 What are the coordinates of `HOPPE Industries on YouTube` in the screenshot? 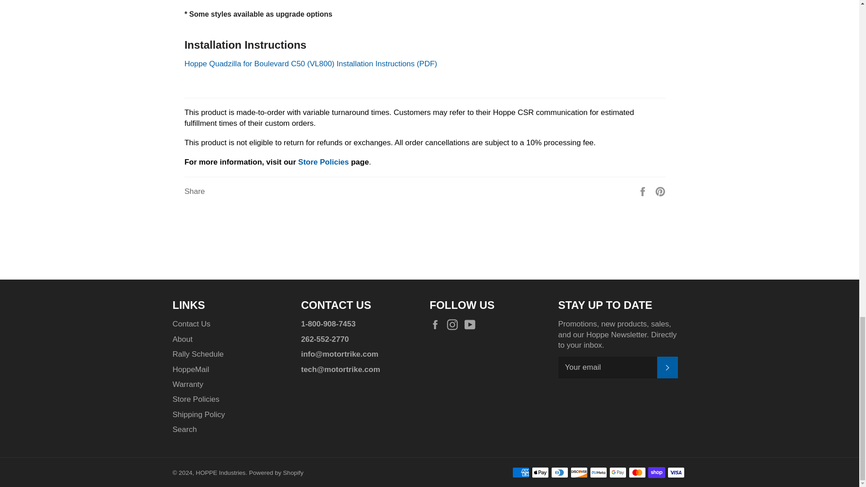 It's located at (472, 325).